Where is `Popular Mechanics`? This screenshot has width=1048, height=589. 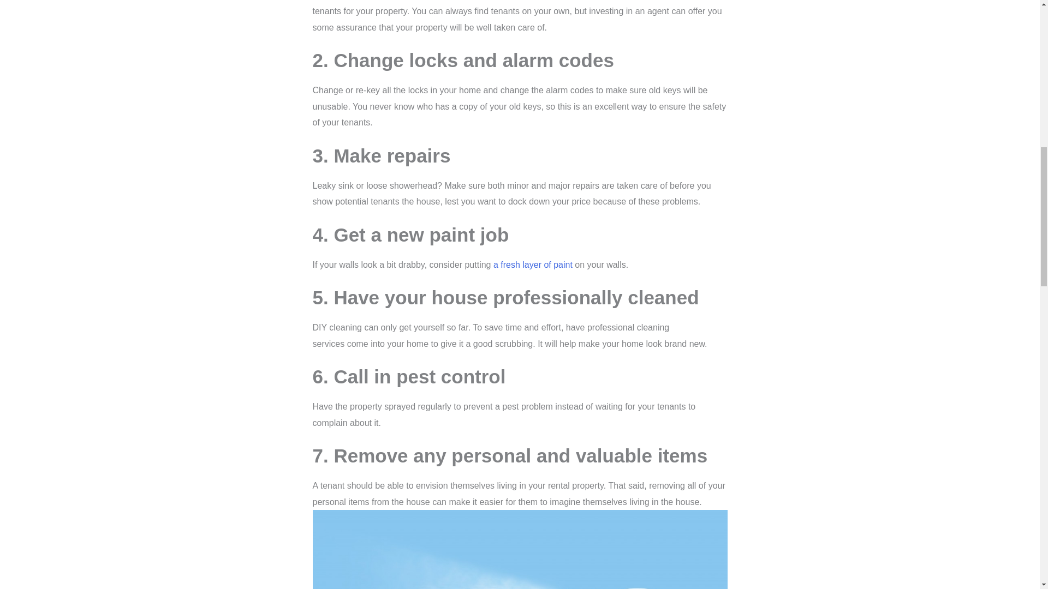 Popular Mechanics is located at coordinates (533, 265).